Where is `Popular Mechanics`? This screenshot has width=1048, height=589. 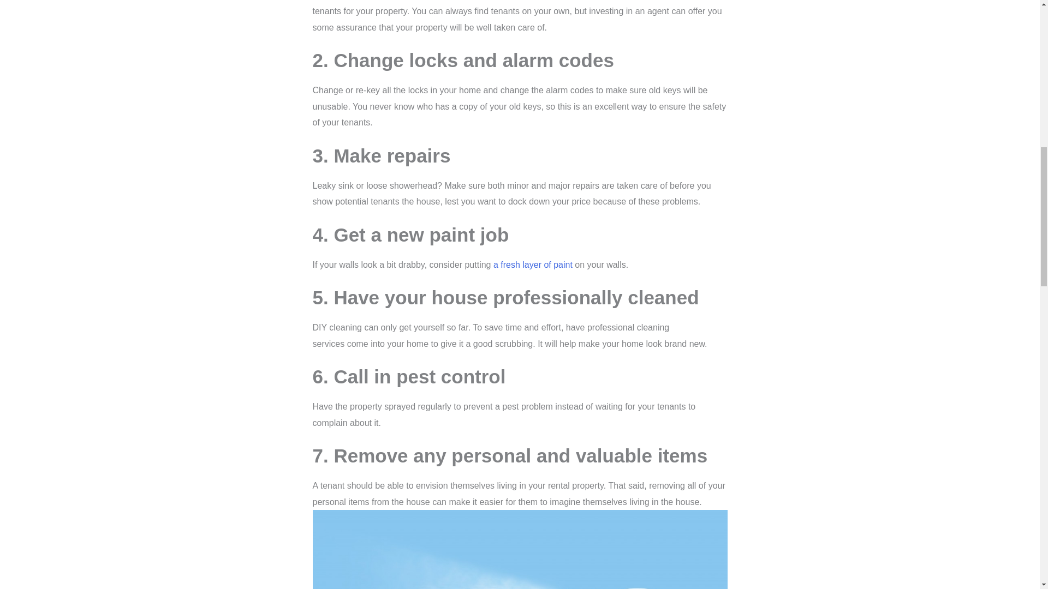 Popular Mechanics is located at coordinates (533, 265).